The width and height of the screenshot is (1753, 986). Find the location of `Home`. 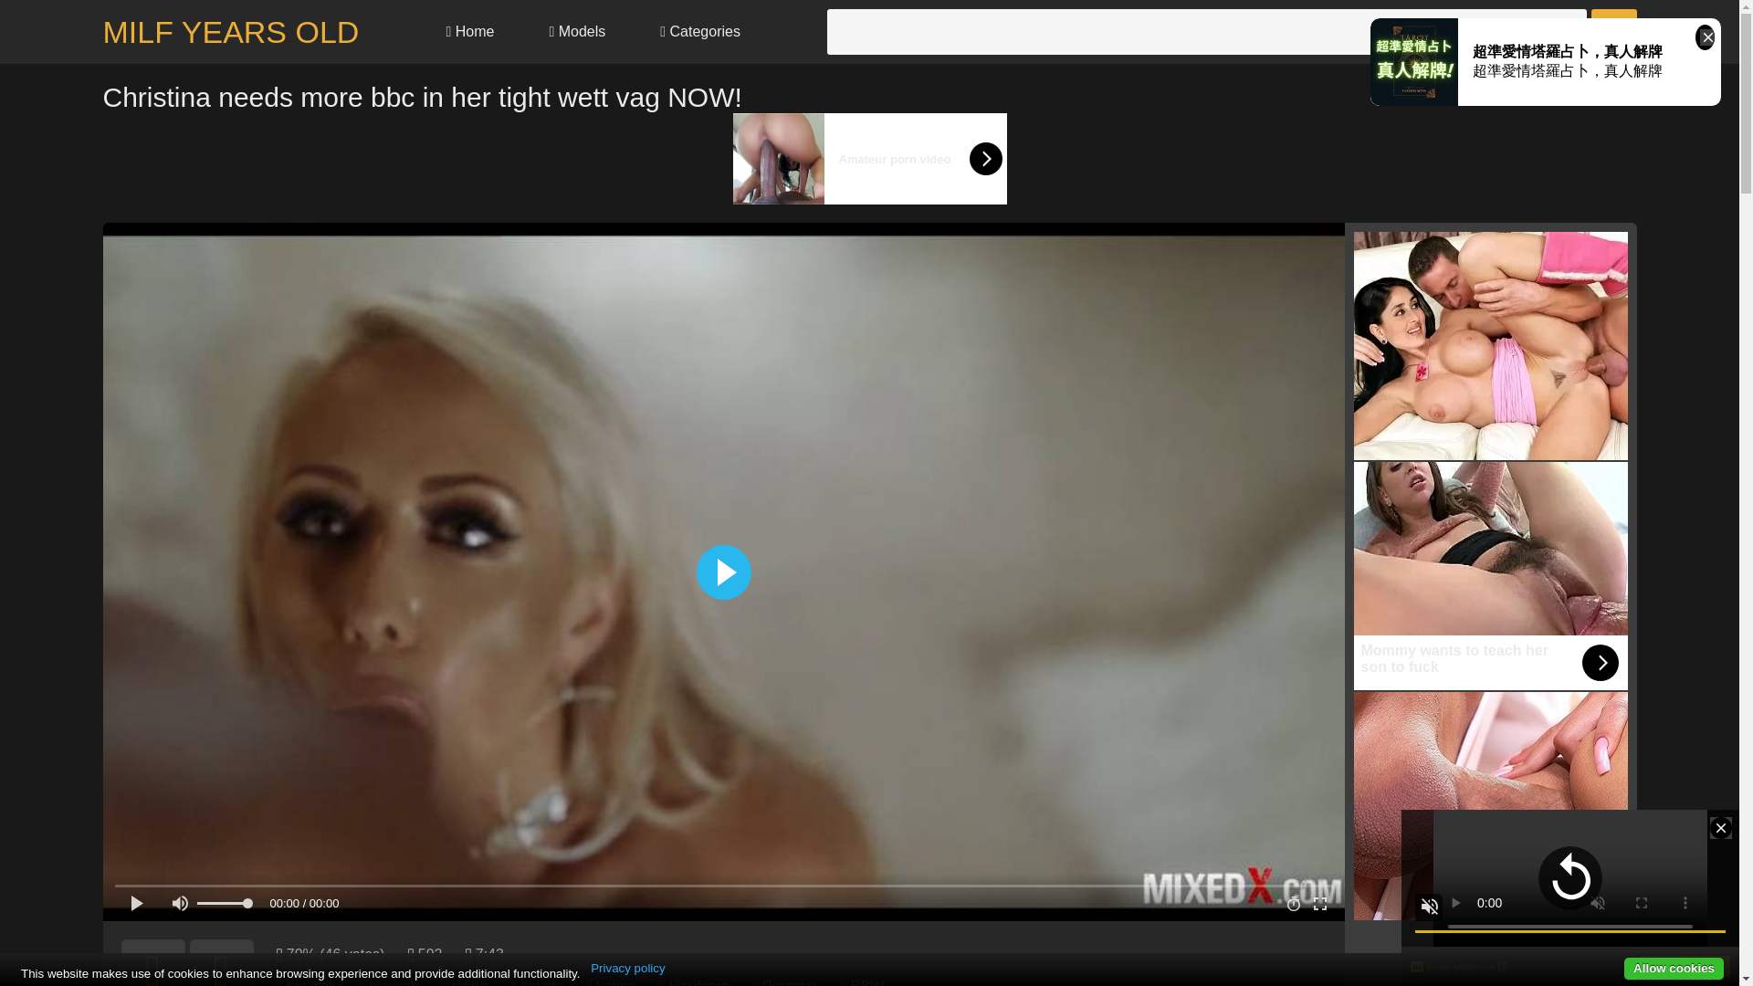

Home is located at coordinates (469, 32).